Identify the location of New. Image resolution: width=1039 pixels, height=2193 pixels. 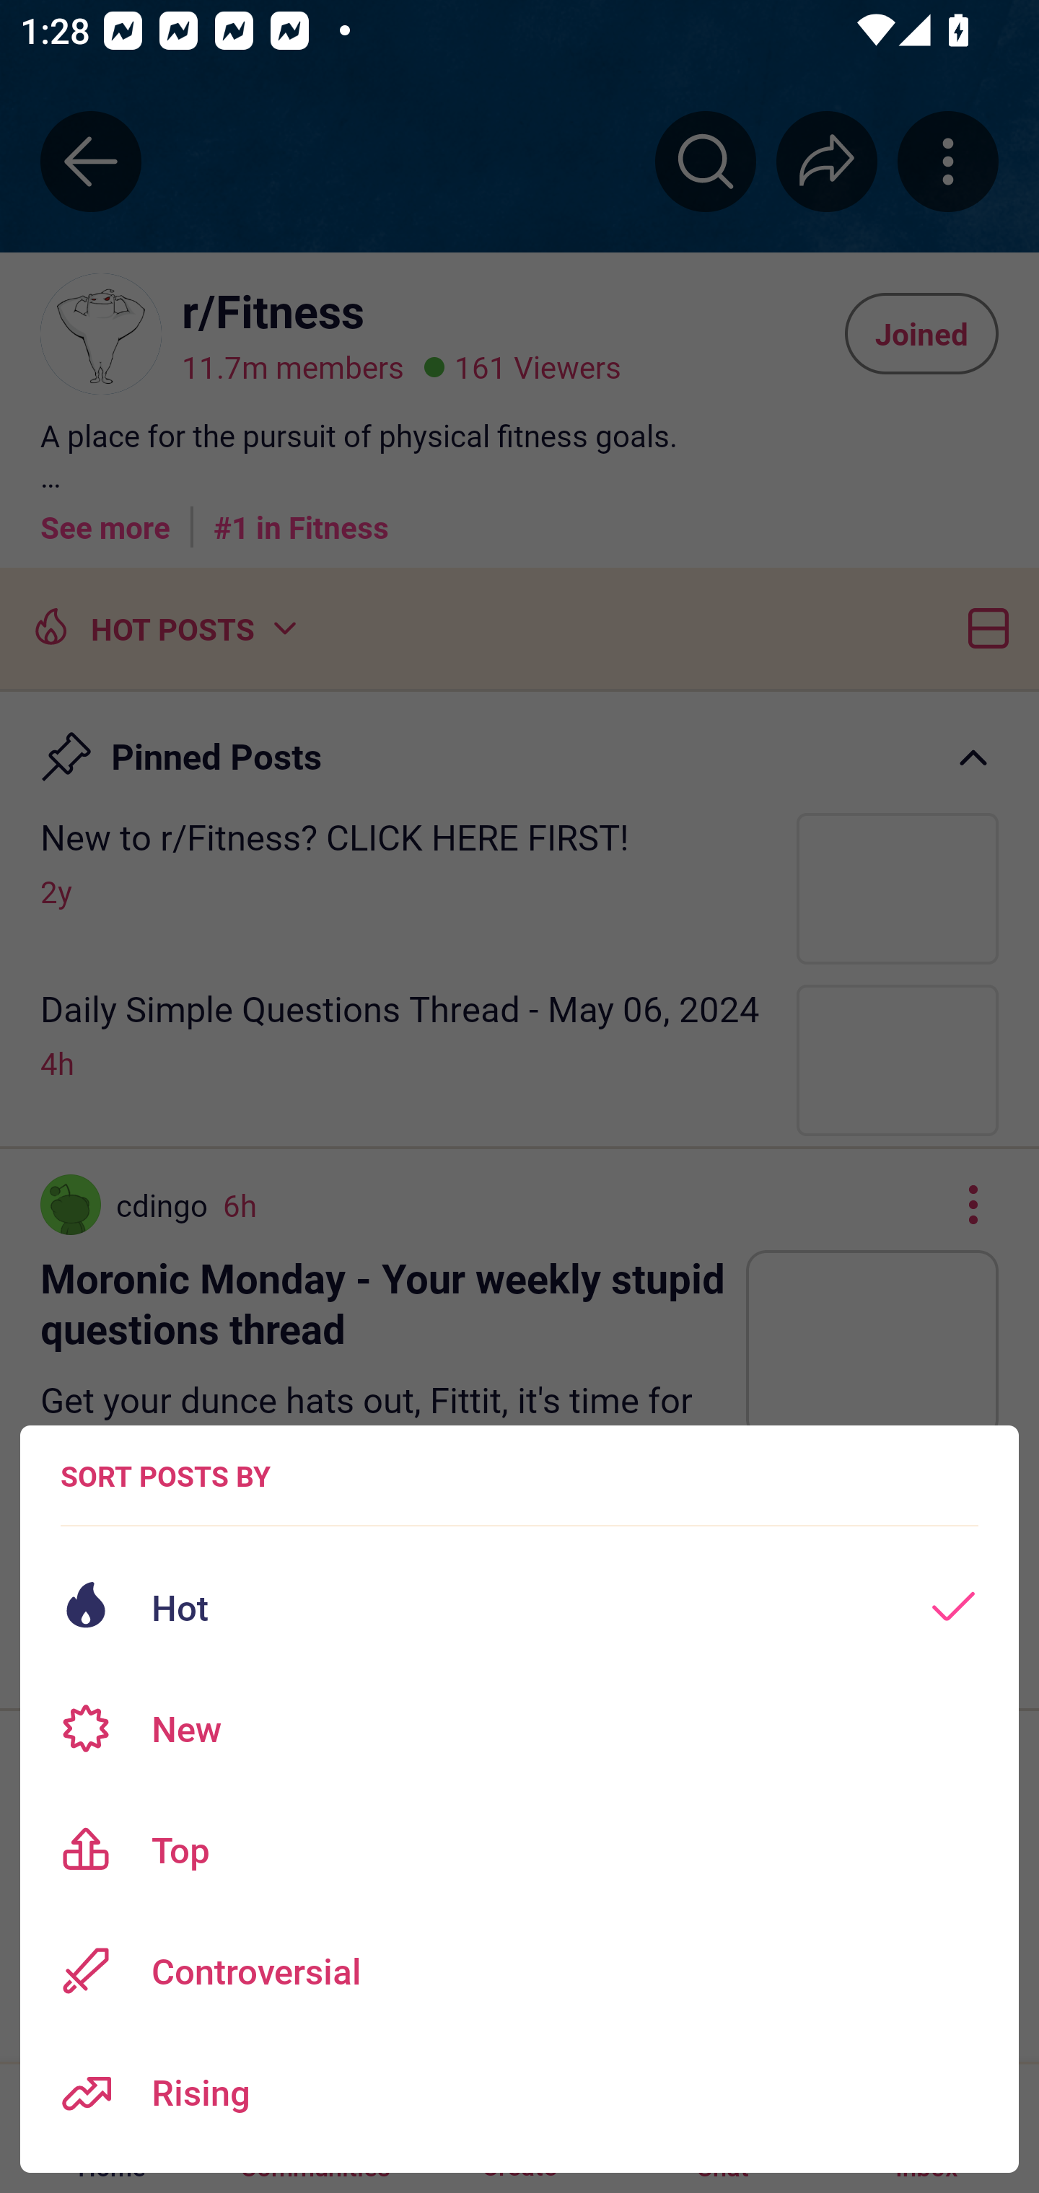
(519, 1728).